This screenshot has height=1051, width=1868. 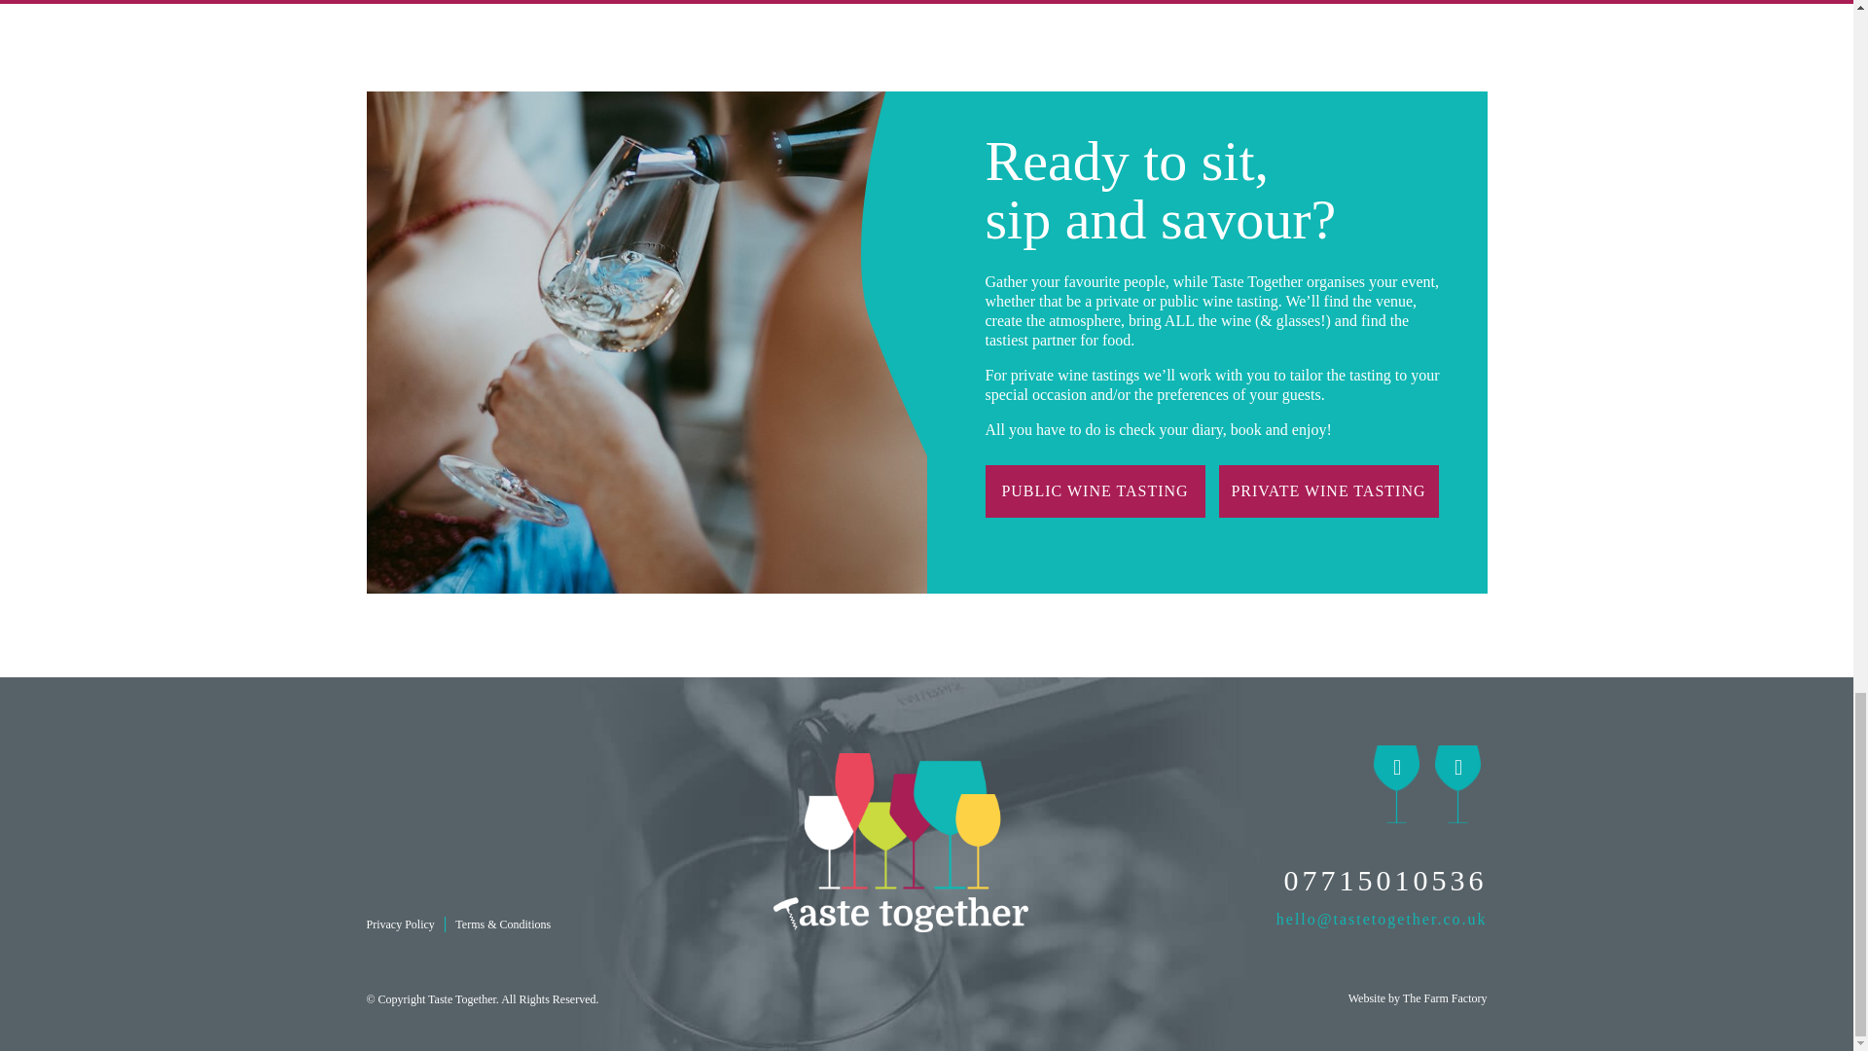 What do you see at coordinates (1094, 491) in the screenshot?
I see `PUBLIC WINE TASTING` at bounding box center [1094, 491].